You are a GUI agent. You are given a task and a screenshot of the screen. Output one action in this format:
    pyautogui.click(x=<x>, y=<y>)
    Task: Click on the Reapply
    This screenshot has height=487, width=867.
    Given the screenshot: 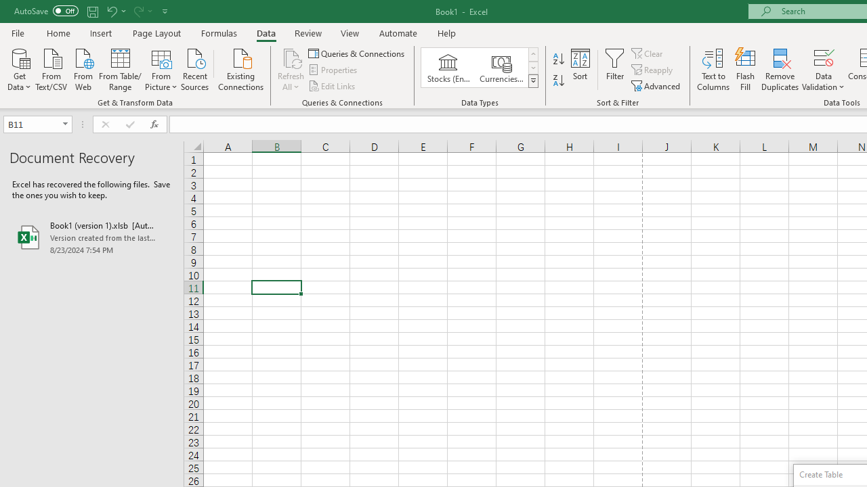 What is the action you would take?
    pyautogui.click(x=653, y=70)
    